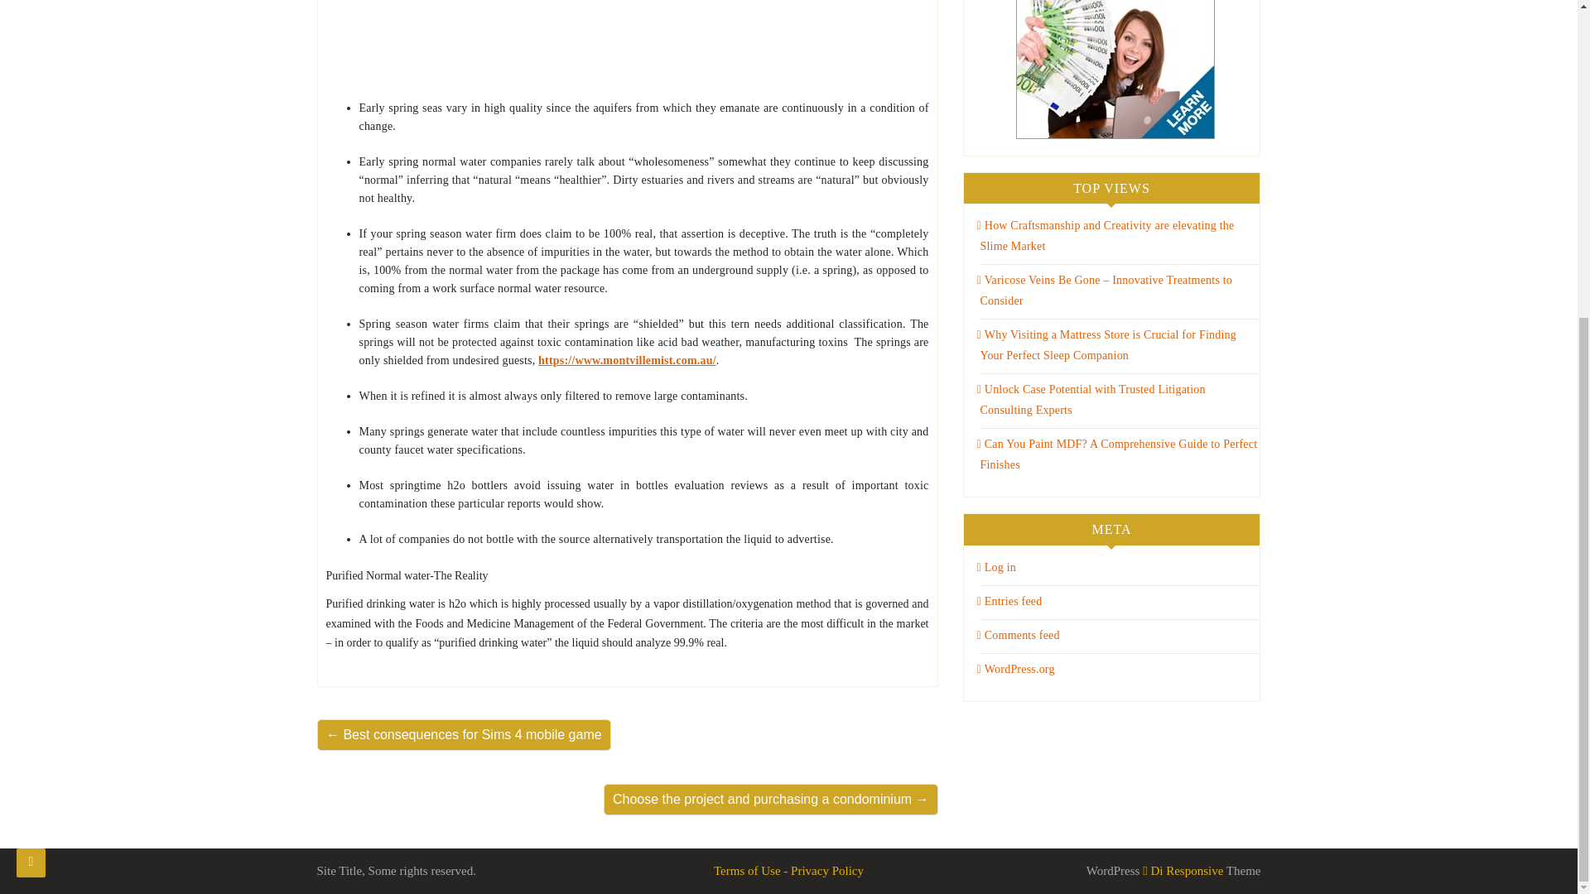 The height and width of the screenshot is (894, 1590). I want to click on Log in, so click(996, 568).